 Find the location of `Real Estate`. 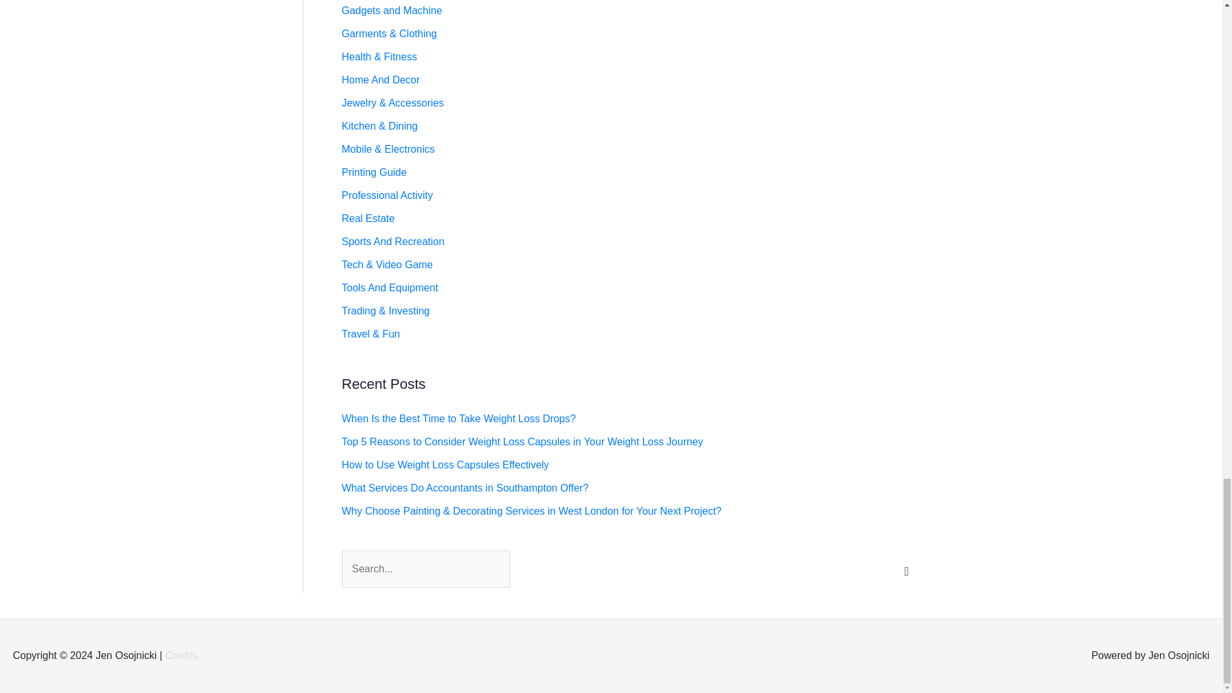

Real Estate is located at coordinates (367, 218).